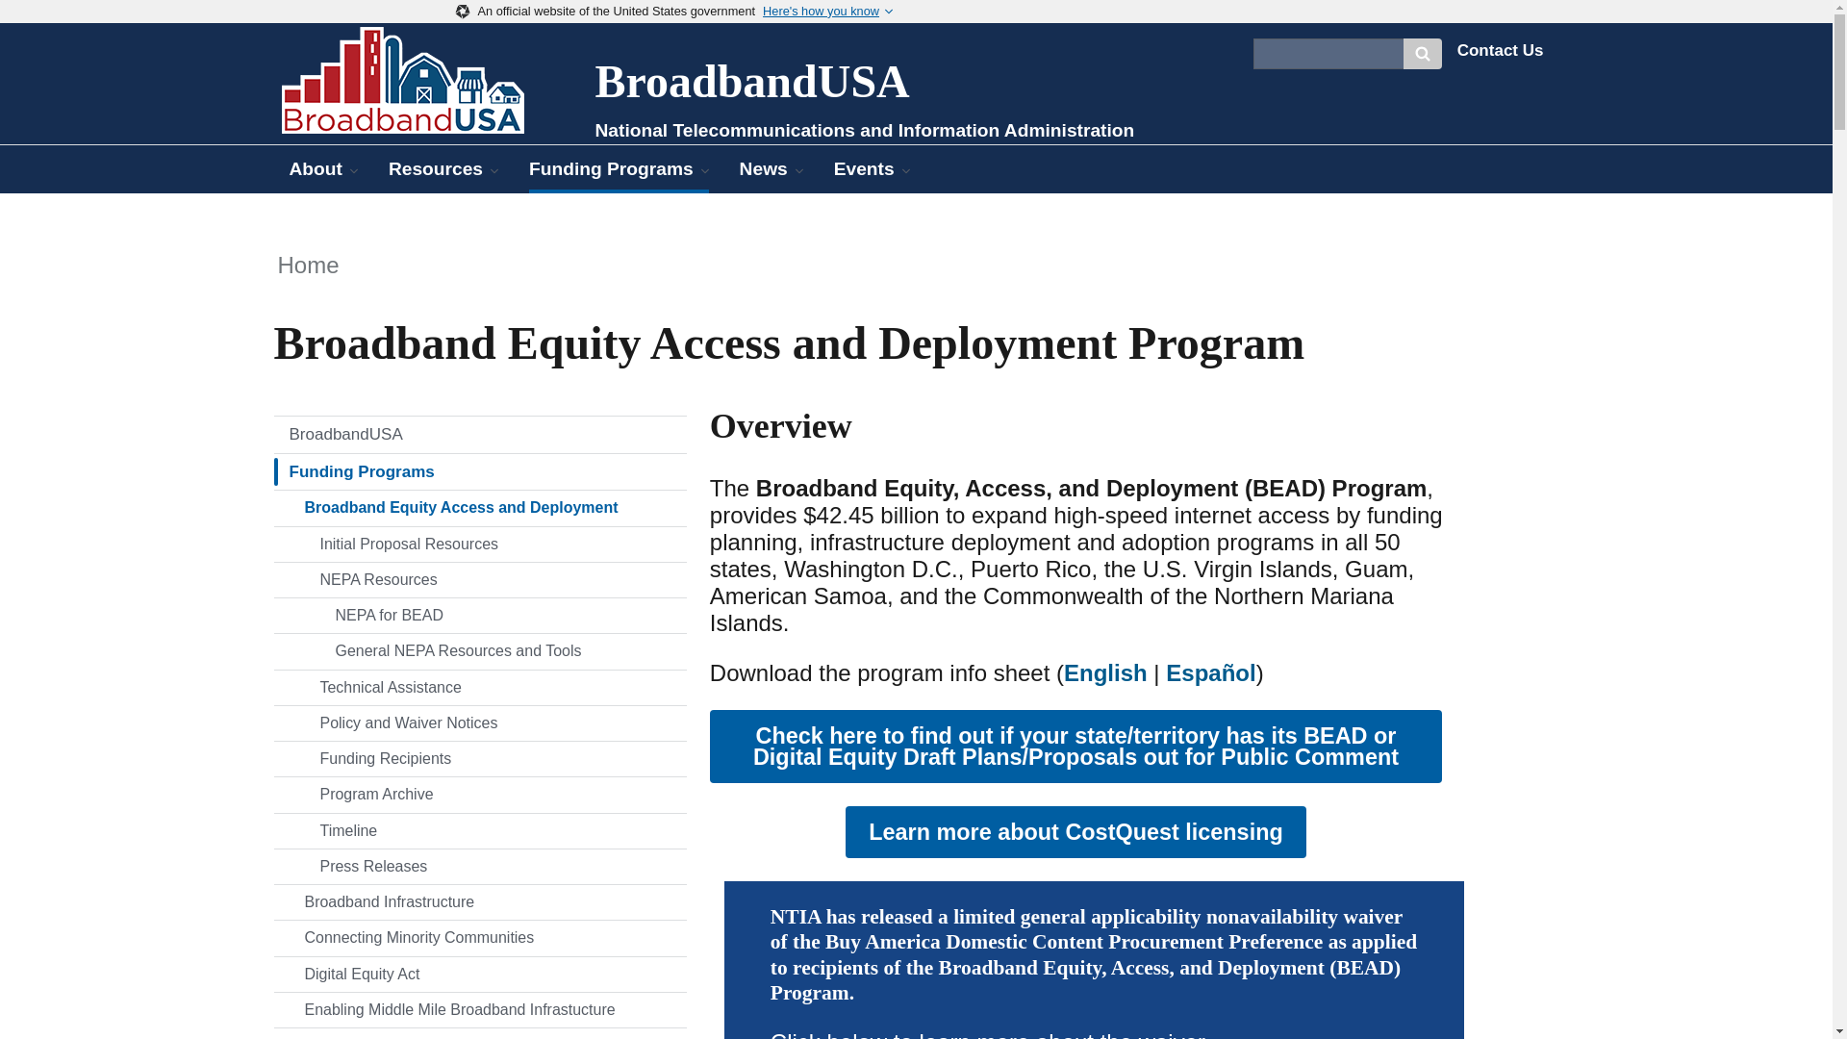 This screenshot has width=1847, height=1039. What do you see at coordinates (479, 723) in the screenshot?
I see `Policy and Waiver Notices` at bounding box center [479, 723].